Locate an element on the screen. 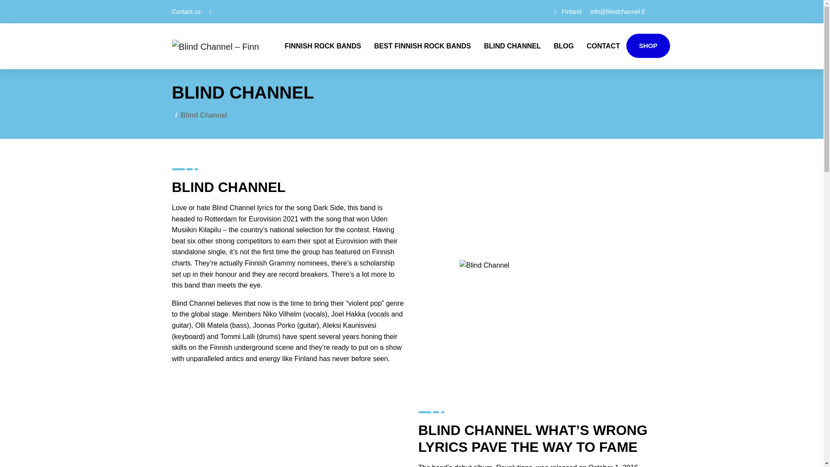 The image size is (830, 467). BLOG is located at coordinates (564, 46).